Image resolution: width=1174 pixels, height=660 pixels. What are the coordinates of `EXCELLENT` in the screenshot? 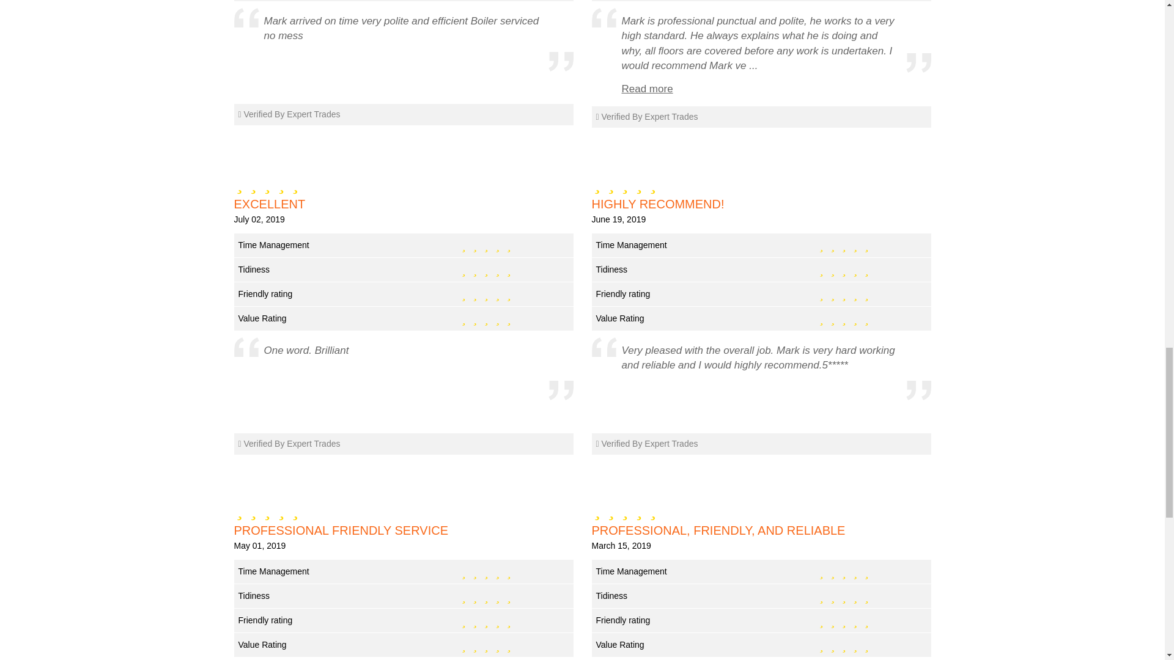 It's located at (403, 204).